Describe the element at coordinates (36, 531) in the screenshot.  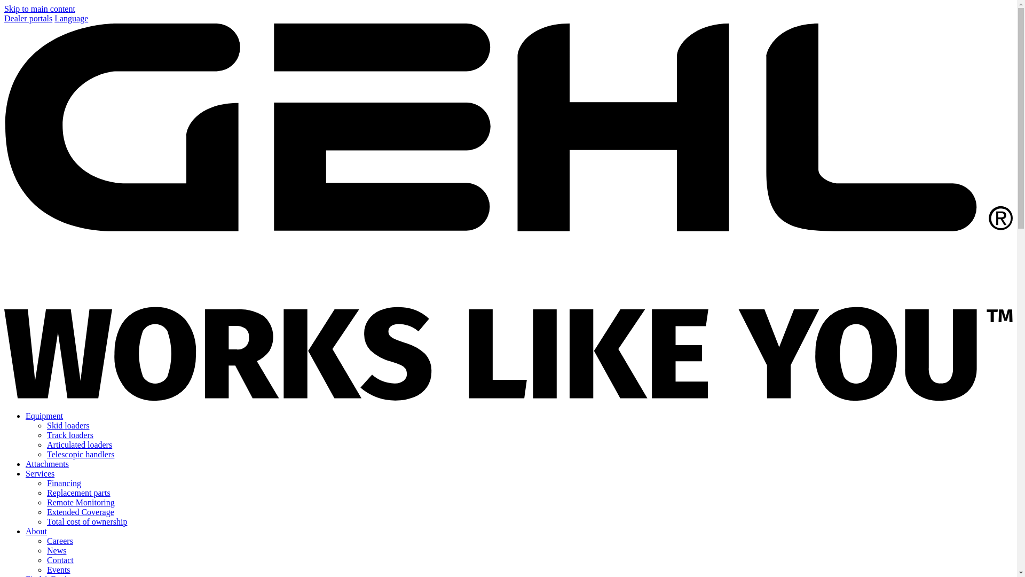
I see `About` at that location.